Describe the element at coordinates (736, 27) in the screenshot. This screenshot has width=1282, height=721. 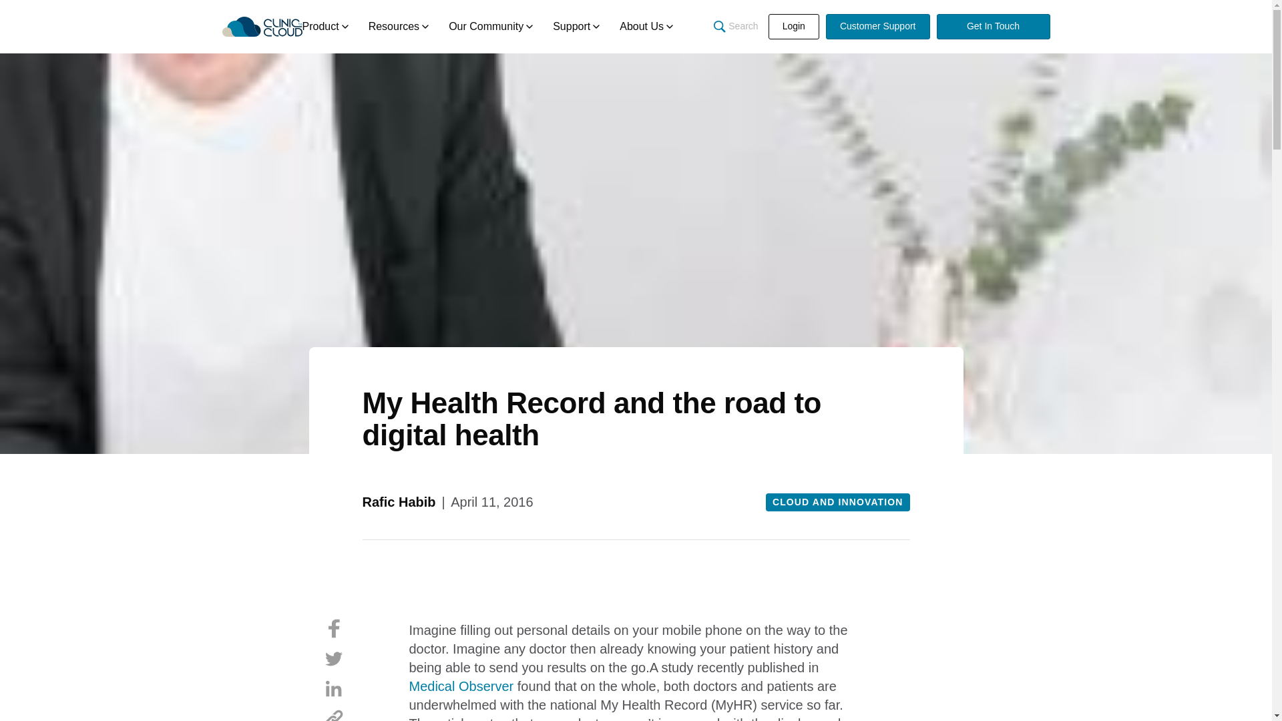
I see `Search` at that location.